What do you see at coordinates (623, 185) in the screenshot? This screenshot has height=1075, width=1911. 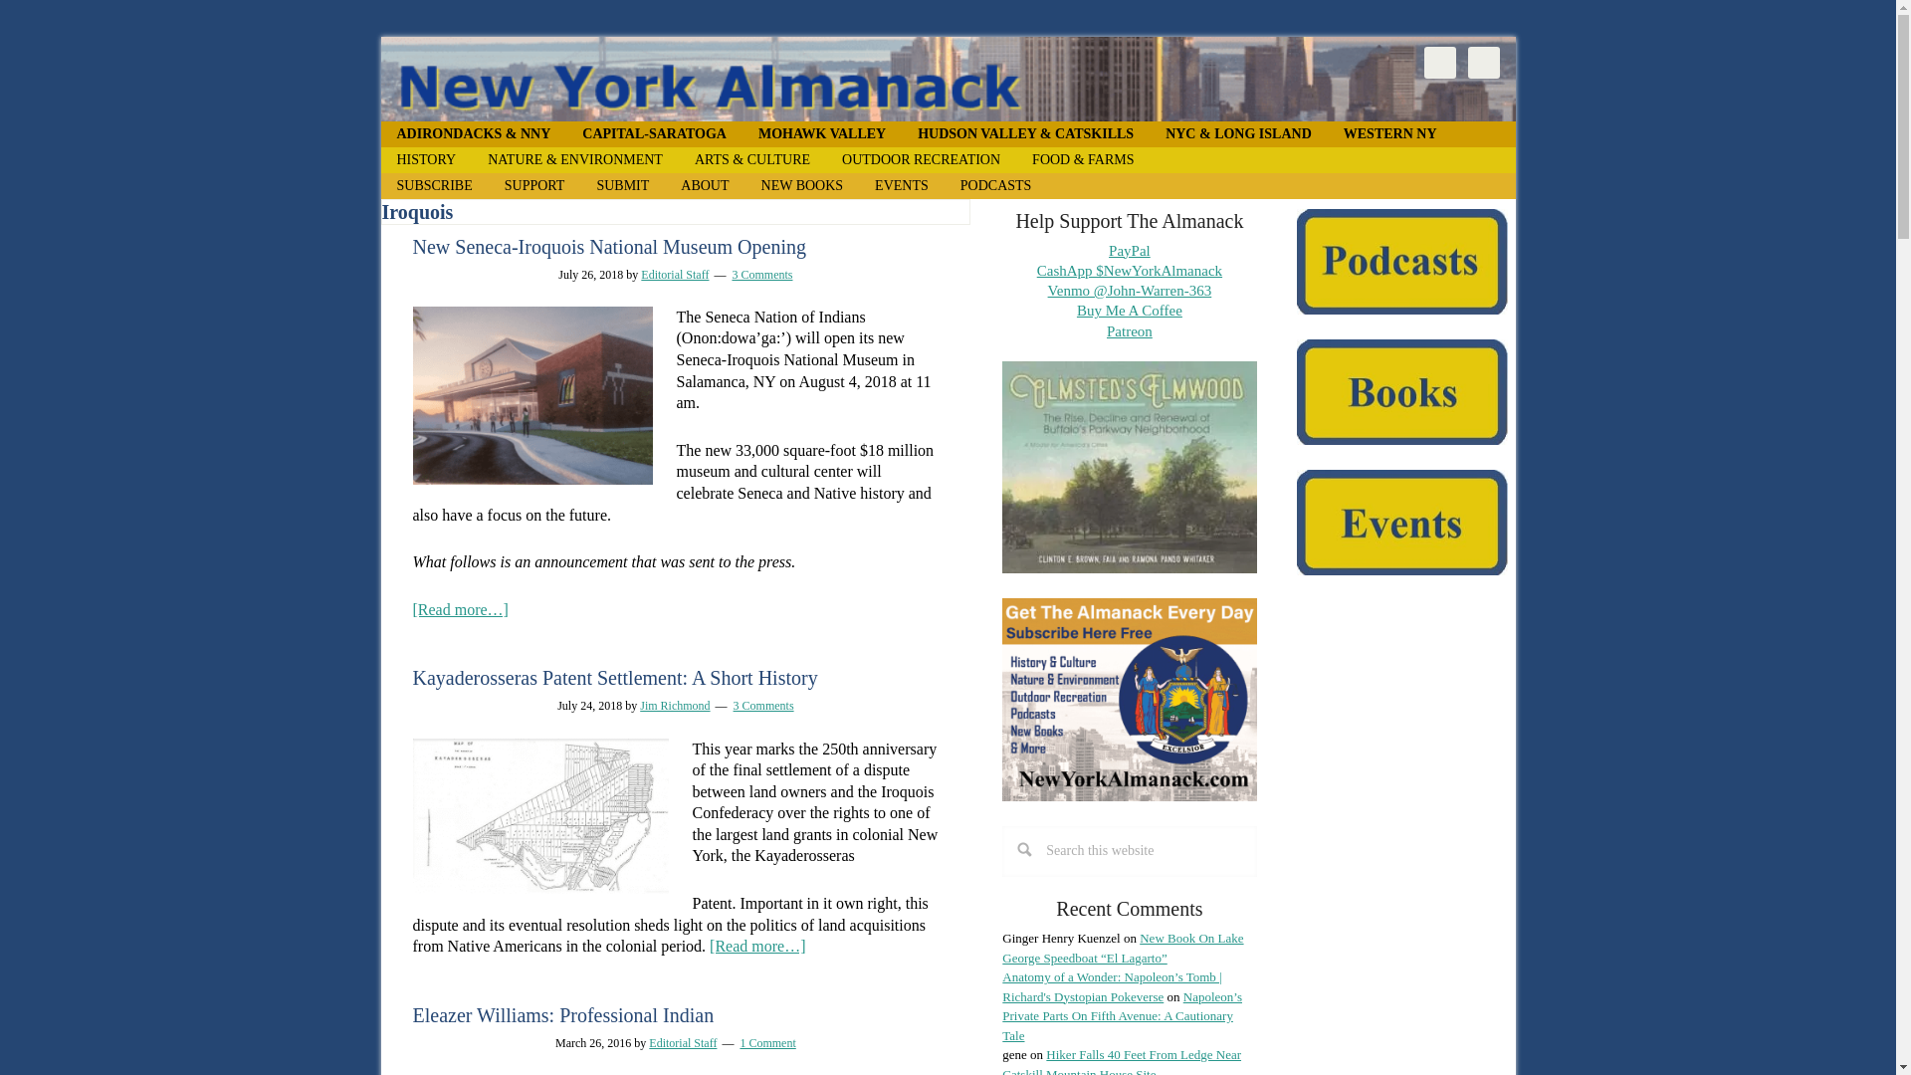 I see `SUBMIT` at bounding box center [623, 185].